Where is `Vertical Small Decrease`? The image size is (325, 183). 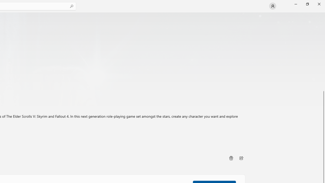
Vertical Small Decrease is located at coordinates (323, 14).